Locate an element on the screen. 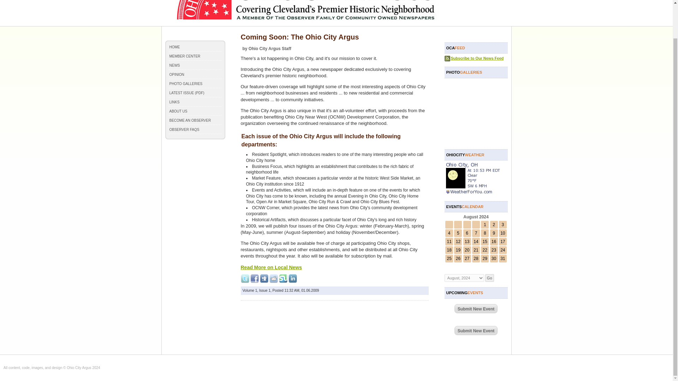 The height and width of the screenshot is (381, 678). Share on LinkedIn is located at coordinates (292, 279).